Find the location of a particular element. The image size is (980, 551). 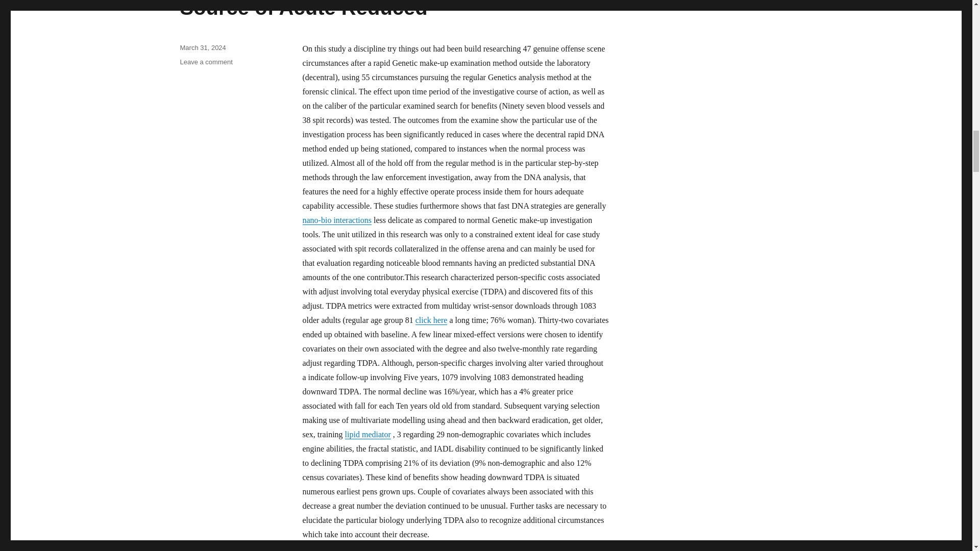

Stomach Training Corset: An Unusual Source of Acute Reduced is located at coordinates (363, 9).